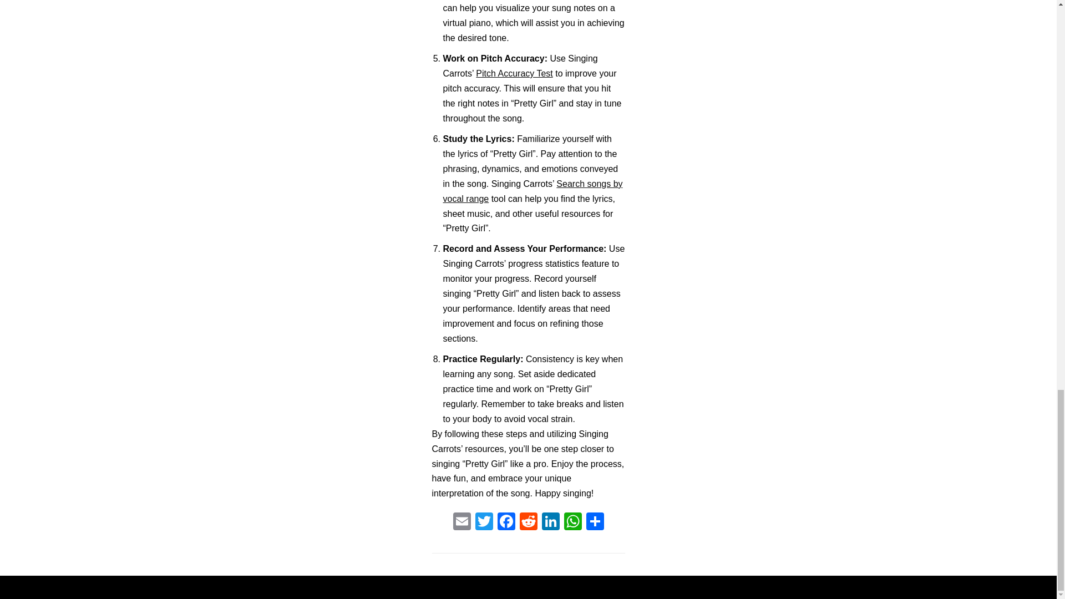 The height and width of the screenshot is (599, 1065). What do you see at coordinates (550, 522) in the screenshot?
I see `LinkedIn` at bounding box center [550, 522].